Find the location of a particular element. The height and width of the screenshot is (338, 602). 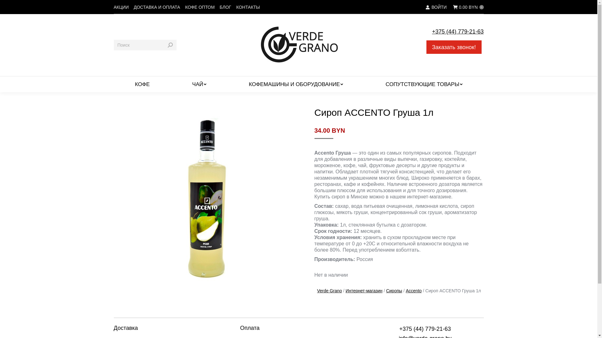

+375 (44) 779-21-63 is located at coordinates (458, 32).